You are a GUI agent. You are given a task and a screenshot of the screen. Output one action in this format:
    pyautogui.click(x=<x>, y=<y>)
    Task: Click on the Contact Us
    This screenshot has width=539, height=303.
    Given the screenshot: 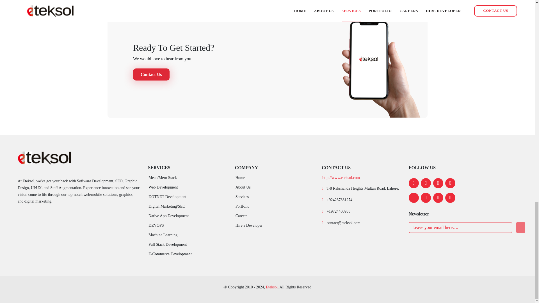 What is the action you would take?
    pyautogui.click(x=151, y=75)
    